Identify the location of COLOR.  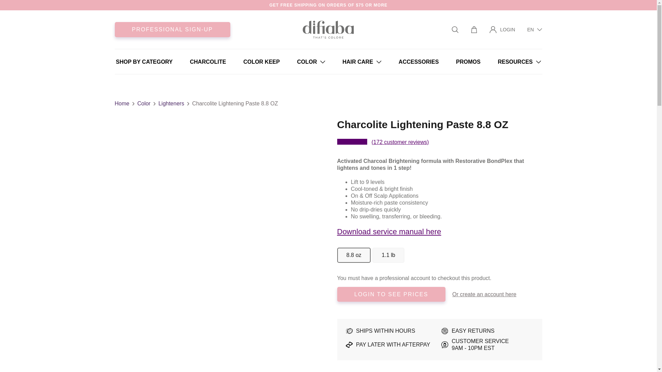
(311, 61).